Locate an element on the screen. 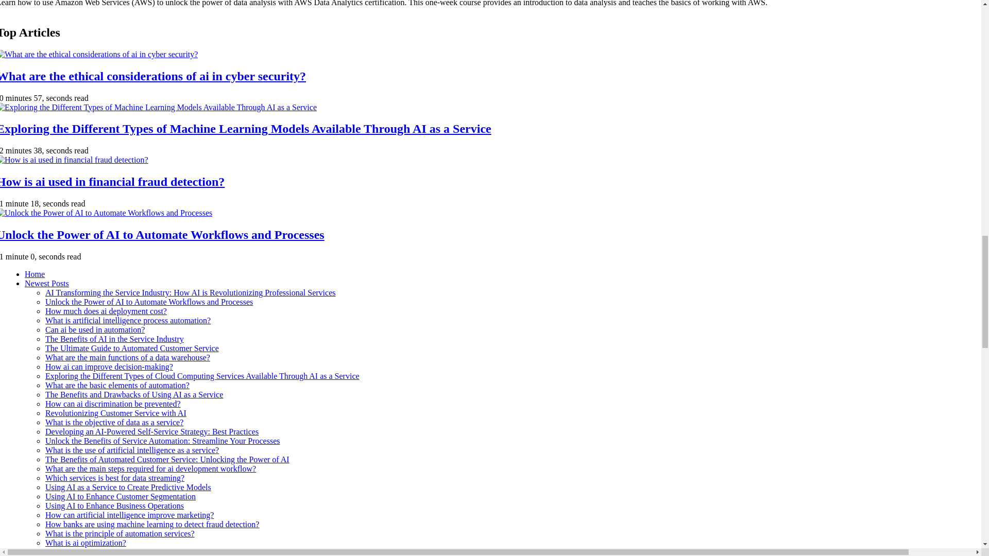  Unlock the Power of AI to Automate Workflows and Processes is located at coordinates (149, 302).